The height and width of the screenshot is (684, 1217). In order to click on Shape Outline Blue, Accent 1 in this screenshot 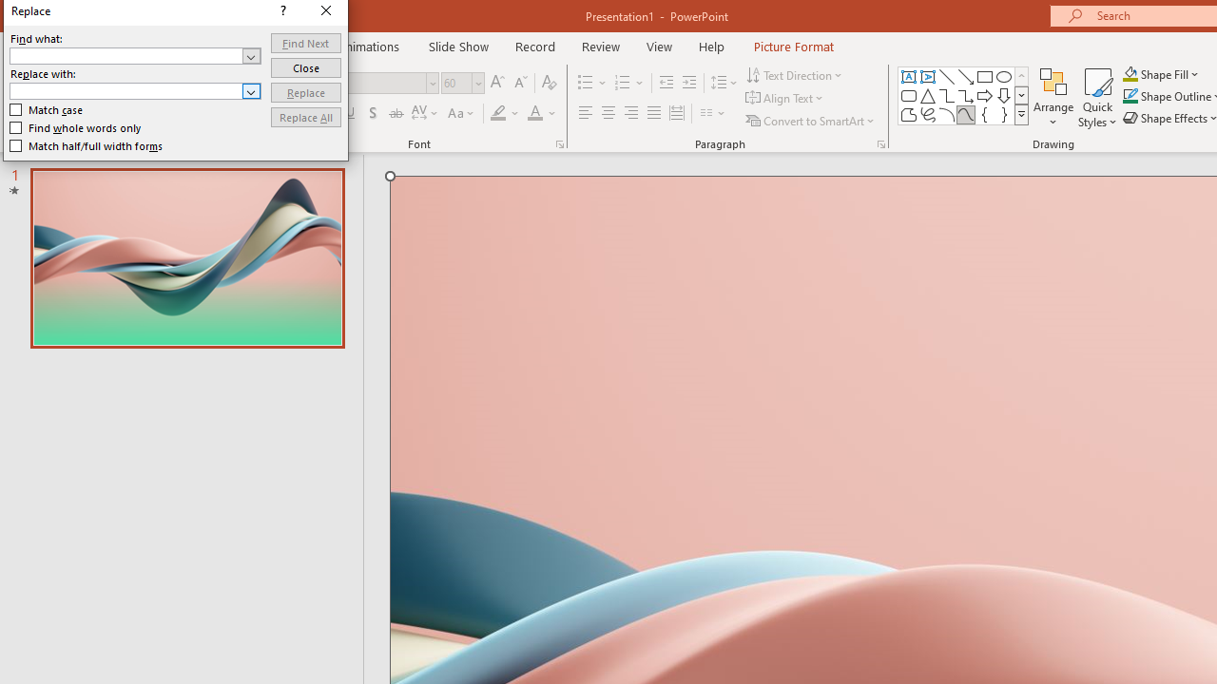, I will do `click(1130, 97)`.